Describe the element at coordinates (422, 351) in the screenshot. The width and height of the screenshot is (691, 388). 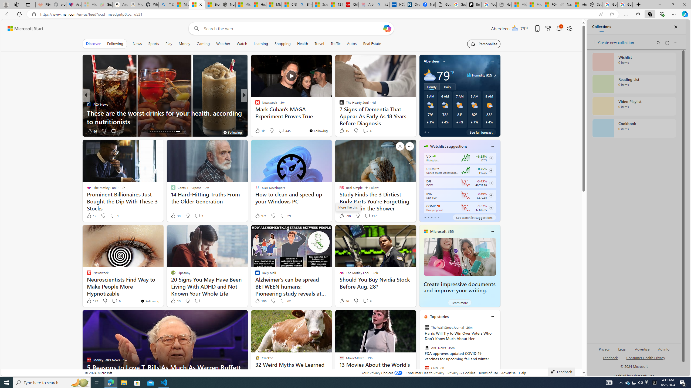
I see `previous` at that location.